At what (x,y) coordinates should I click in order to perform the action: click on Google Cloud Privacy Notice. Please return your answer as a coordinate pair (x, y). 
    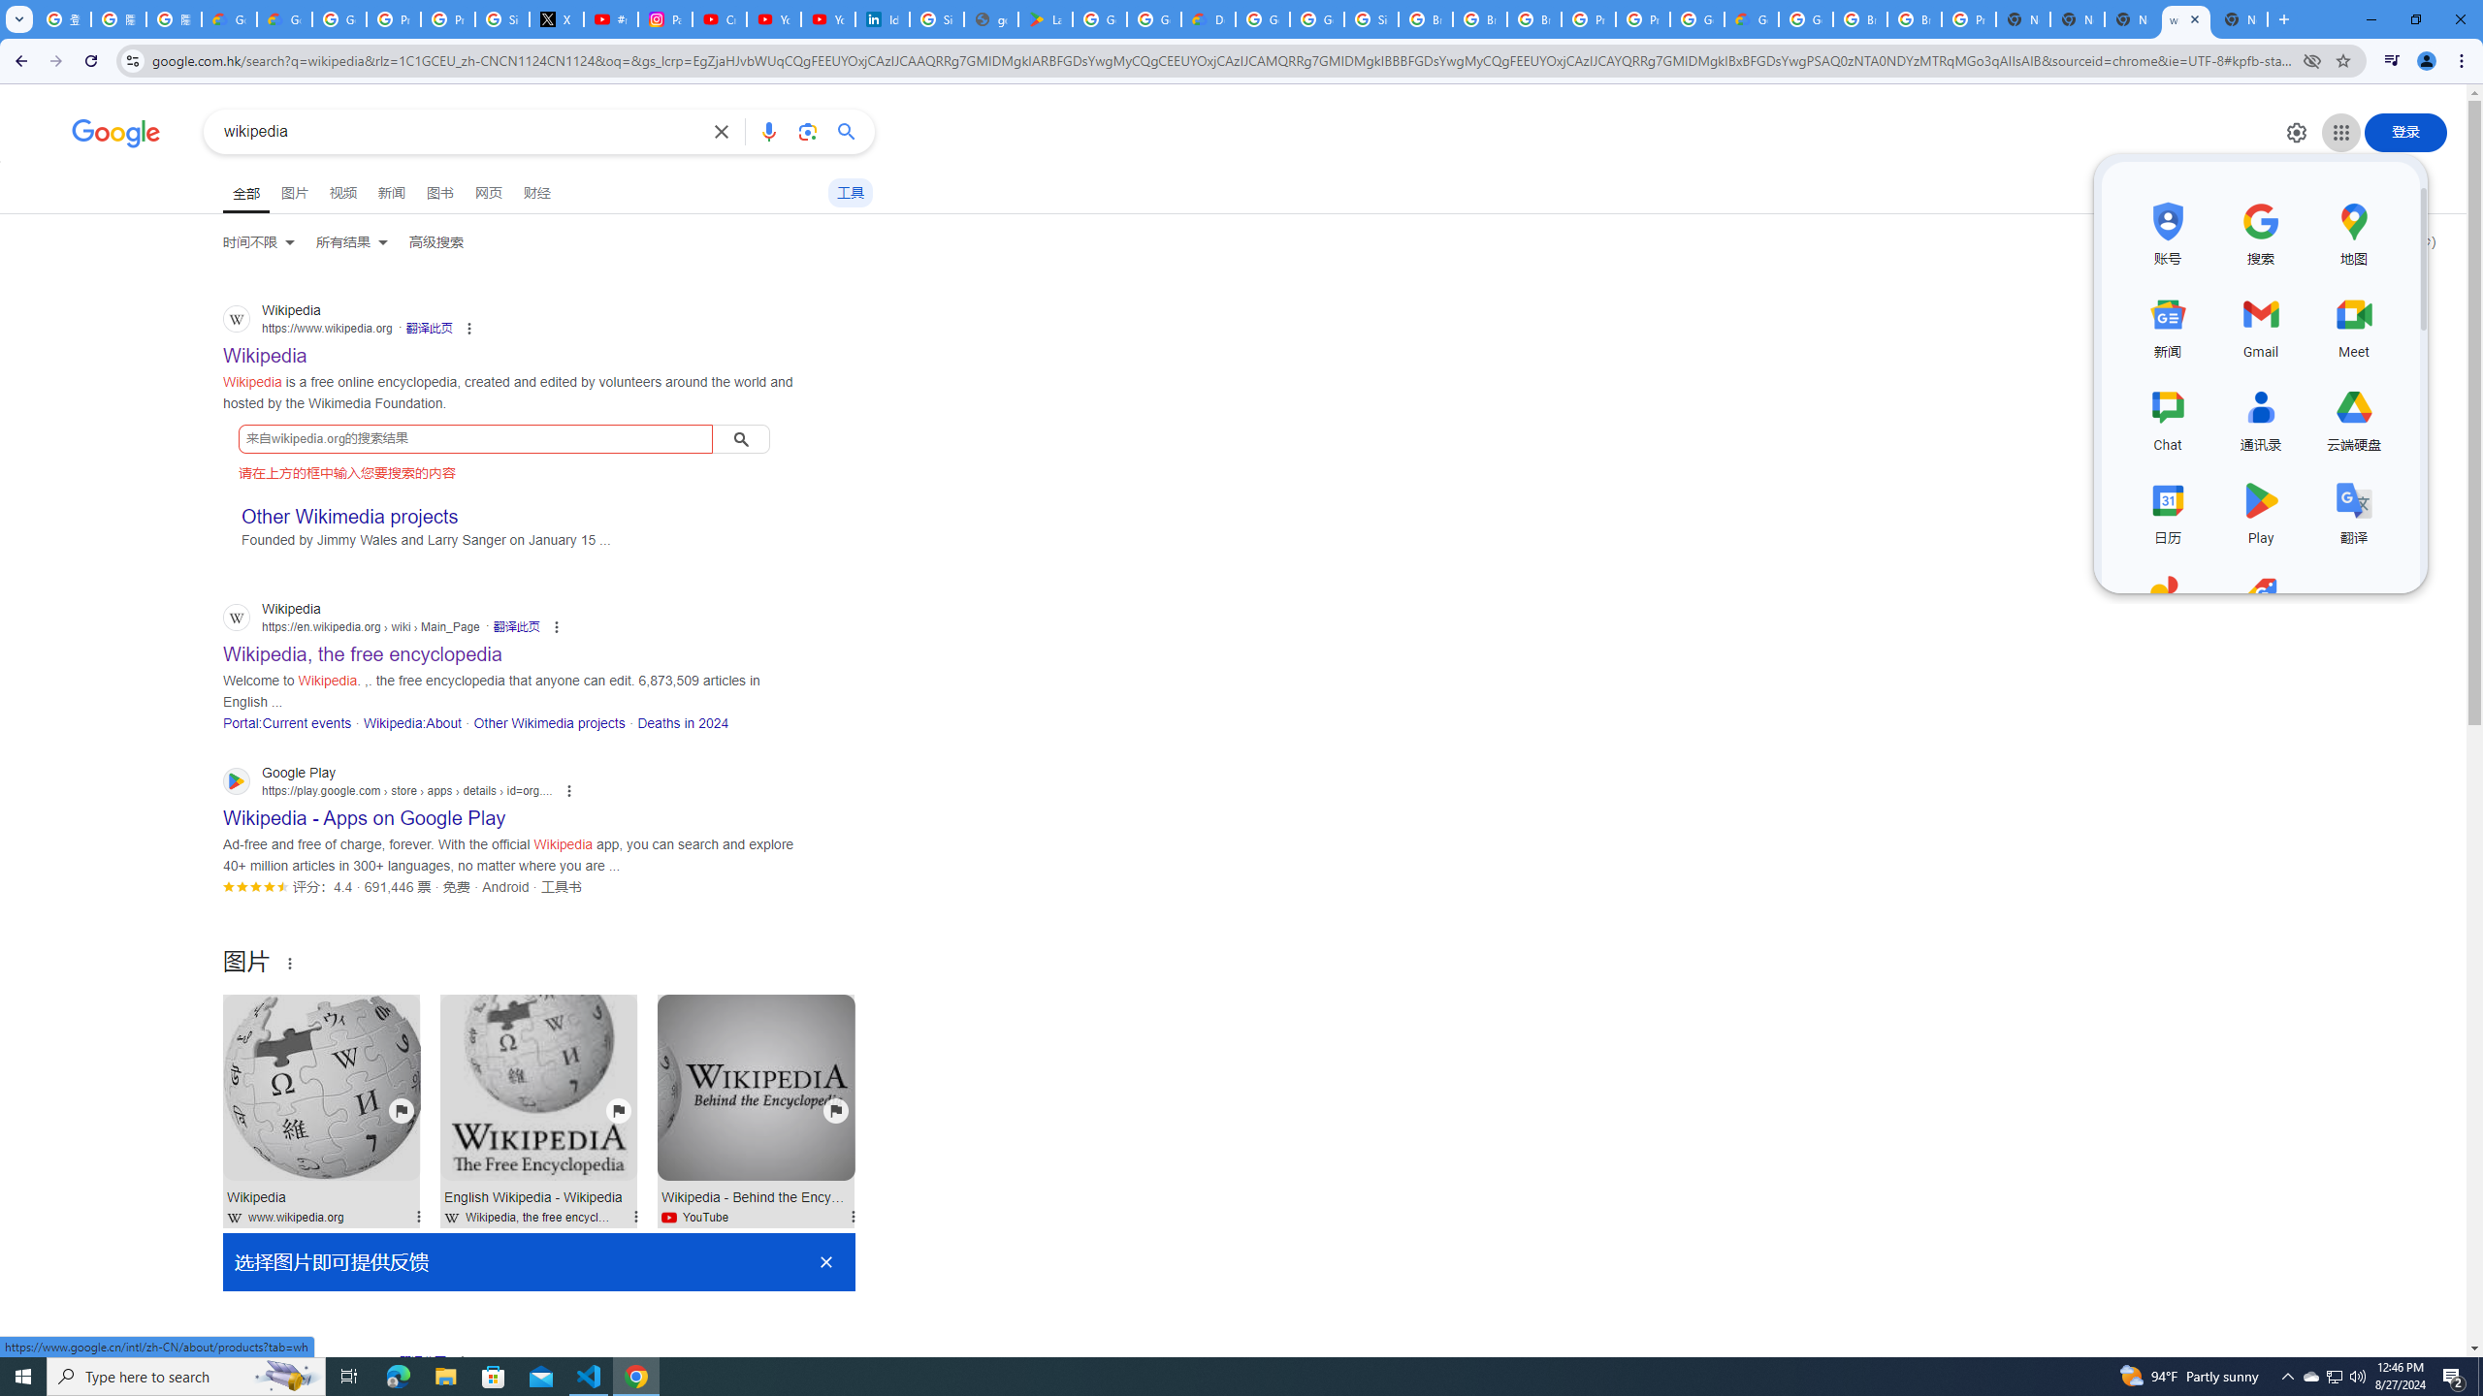
    Looking at the image, I should click on (284, 19).